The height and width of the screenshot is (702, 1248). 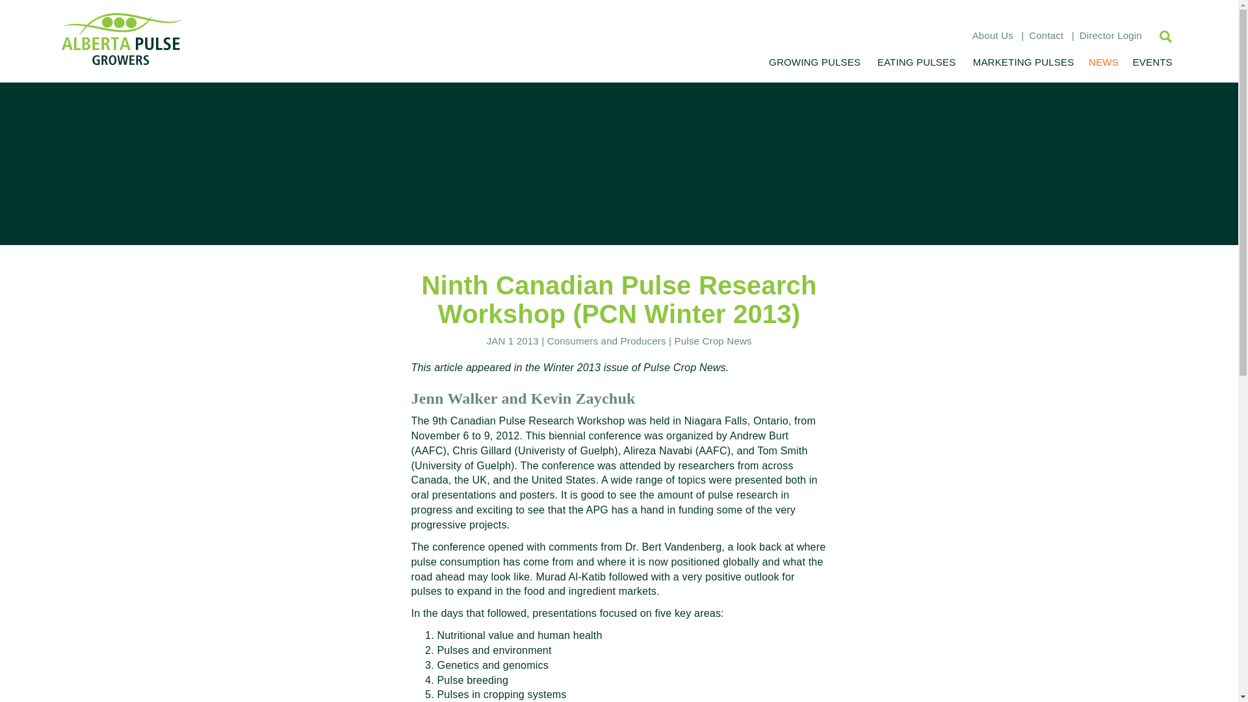 What do you see at coordinates (1023, 62) in the screenshot?
I see `MARKETING PULSES` at bounding box center [1023, 62].